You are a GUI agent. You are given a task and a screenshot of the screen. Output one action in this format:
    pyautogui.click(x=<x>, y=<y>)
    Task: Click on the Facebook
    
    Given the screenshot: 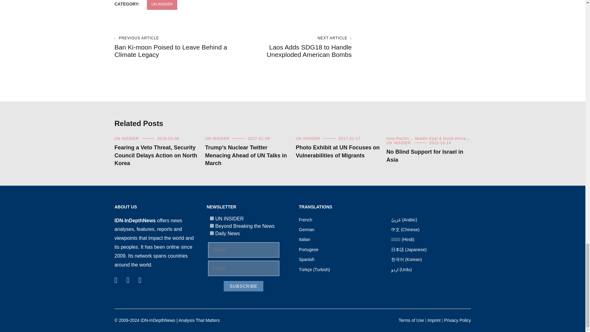 What is the action you would take?
    pyautogui.click(x=116, y=279)
    